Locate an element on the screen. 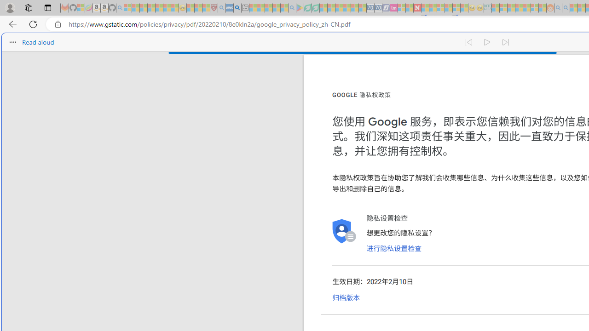  Latest Politics News & Archive | Newsweek.com - Sleeping is located at coordinates (417, 8).